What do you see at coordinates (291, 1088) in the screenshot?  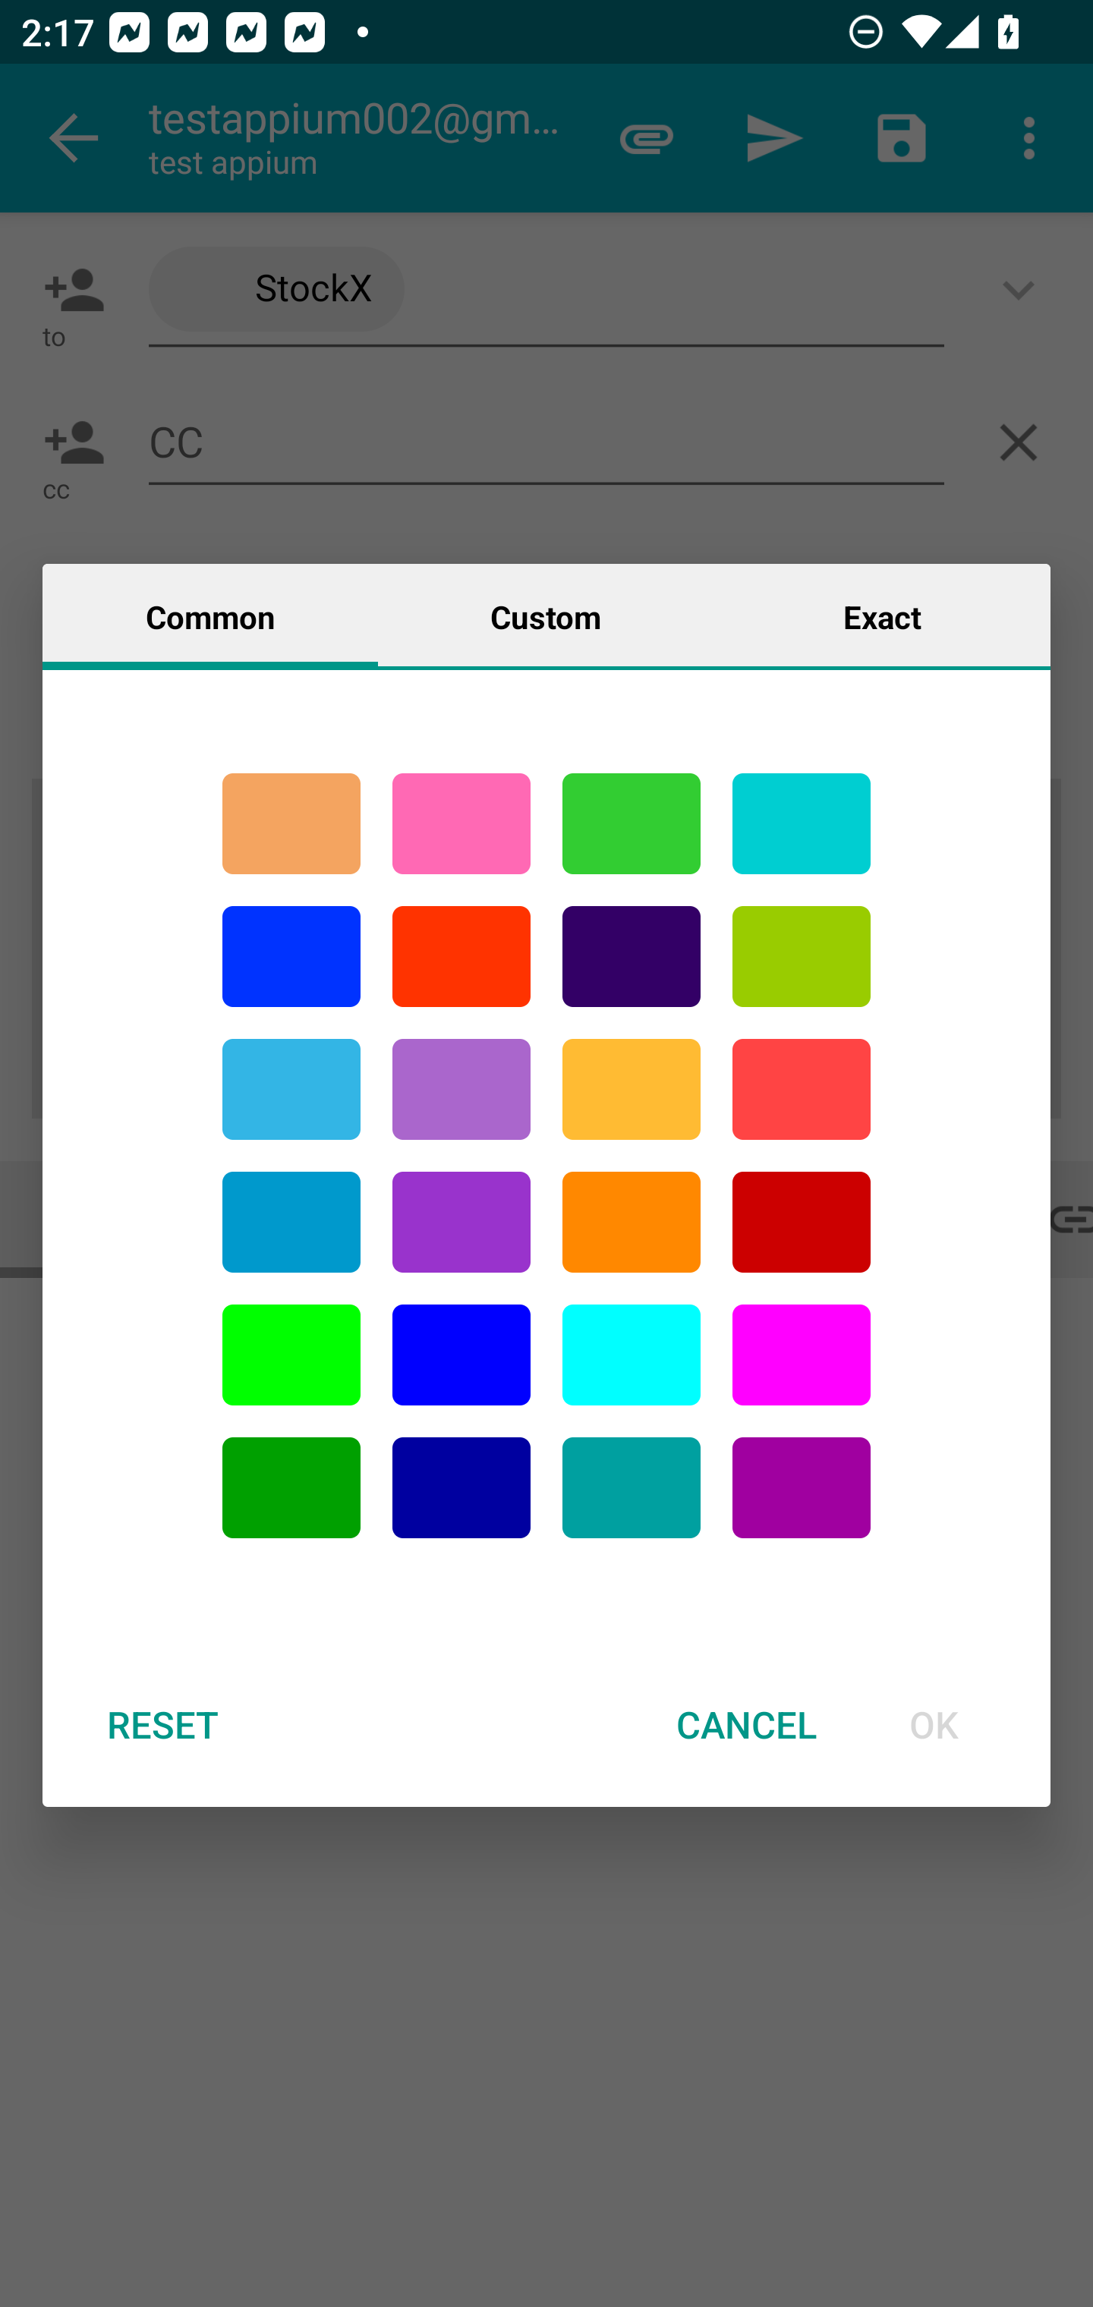 I see `Cyan` at bounding box center [291, 1088].